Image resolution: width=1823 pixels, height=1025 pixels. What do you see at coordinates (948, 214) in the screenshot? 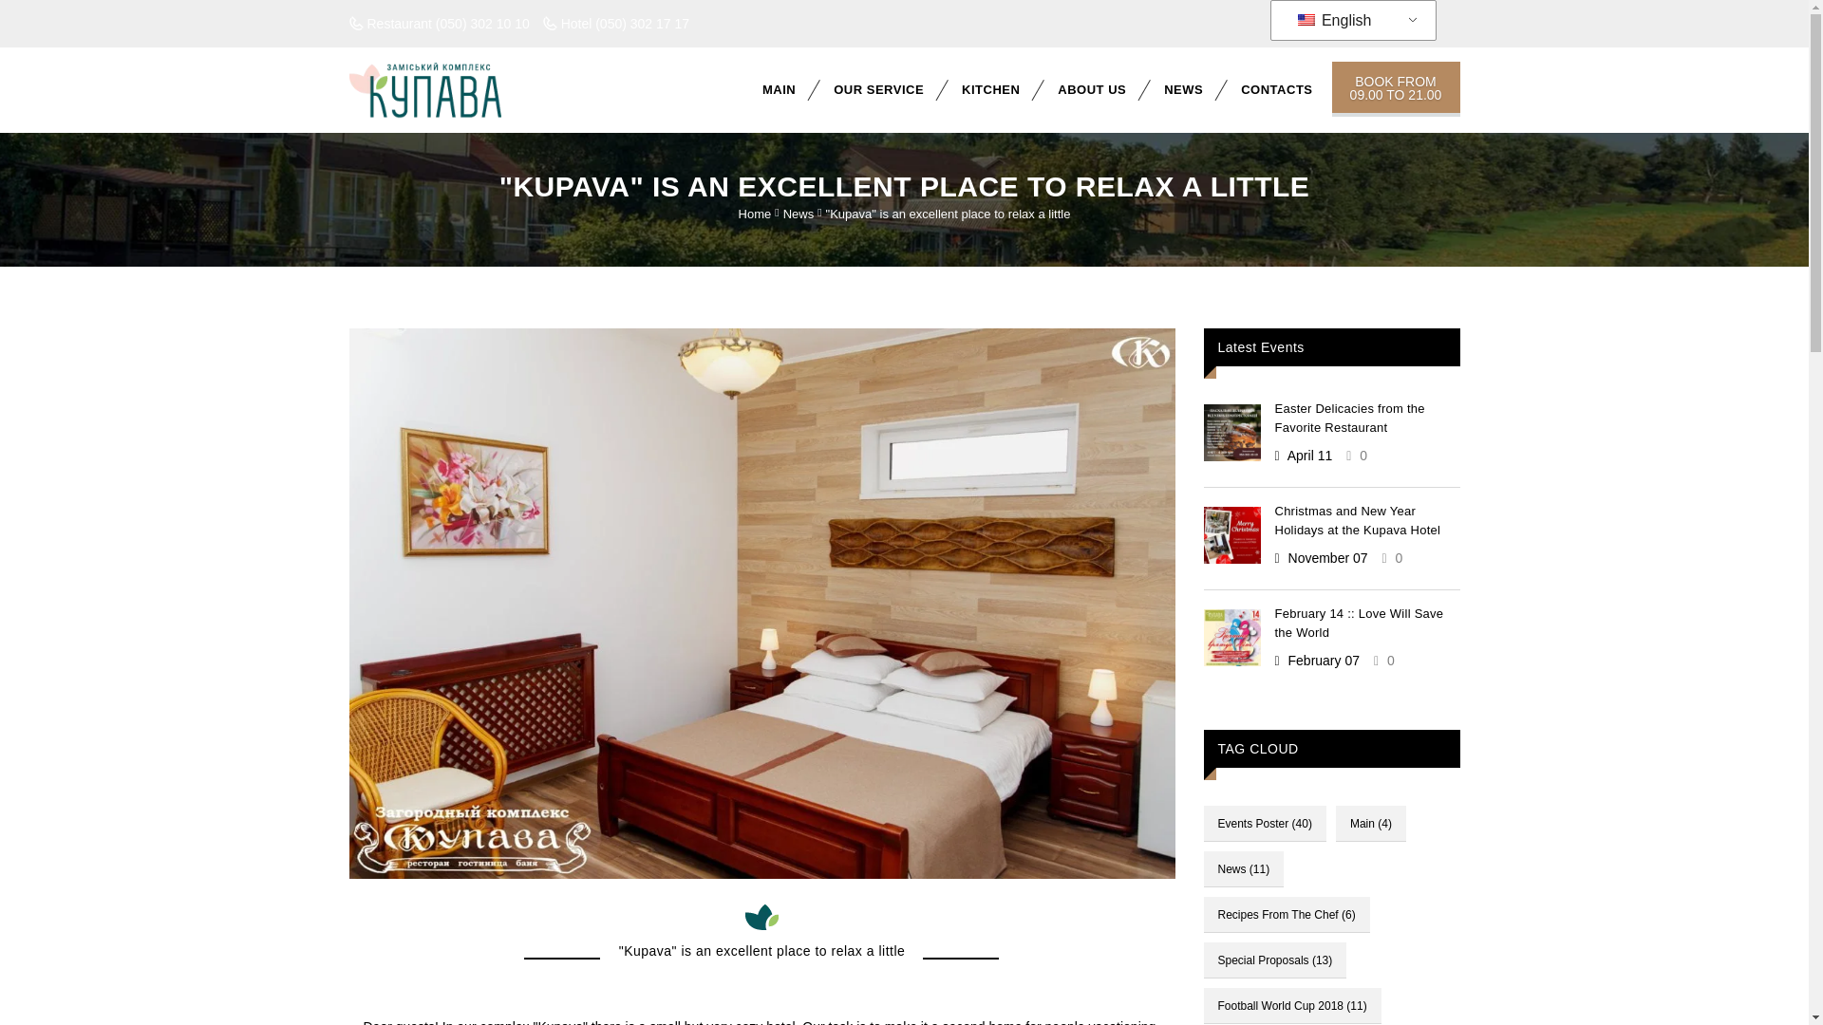
I see `"Kupava" is an excellent place to relax a little` at bounding box center [948, 214].